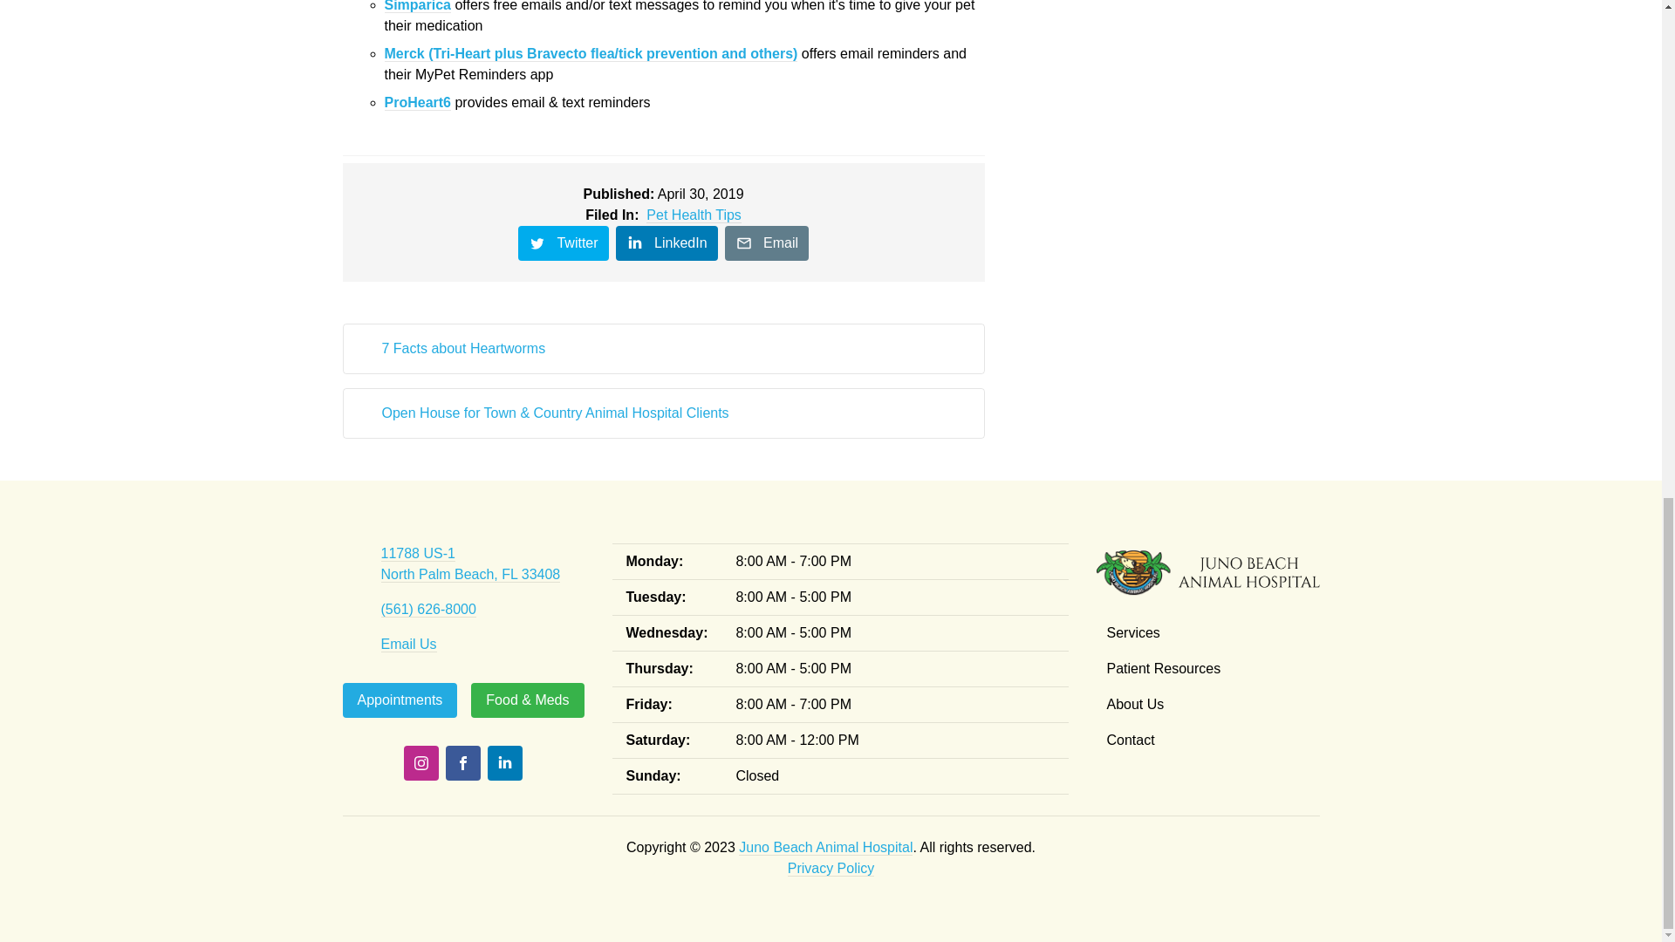 The width and height of the screenshot is (1675, 942). What do you see at coordinates (667, 243) in the screenshot?
I see `Share on LinkedIn` at bounding box center [667, 243].